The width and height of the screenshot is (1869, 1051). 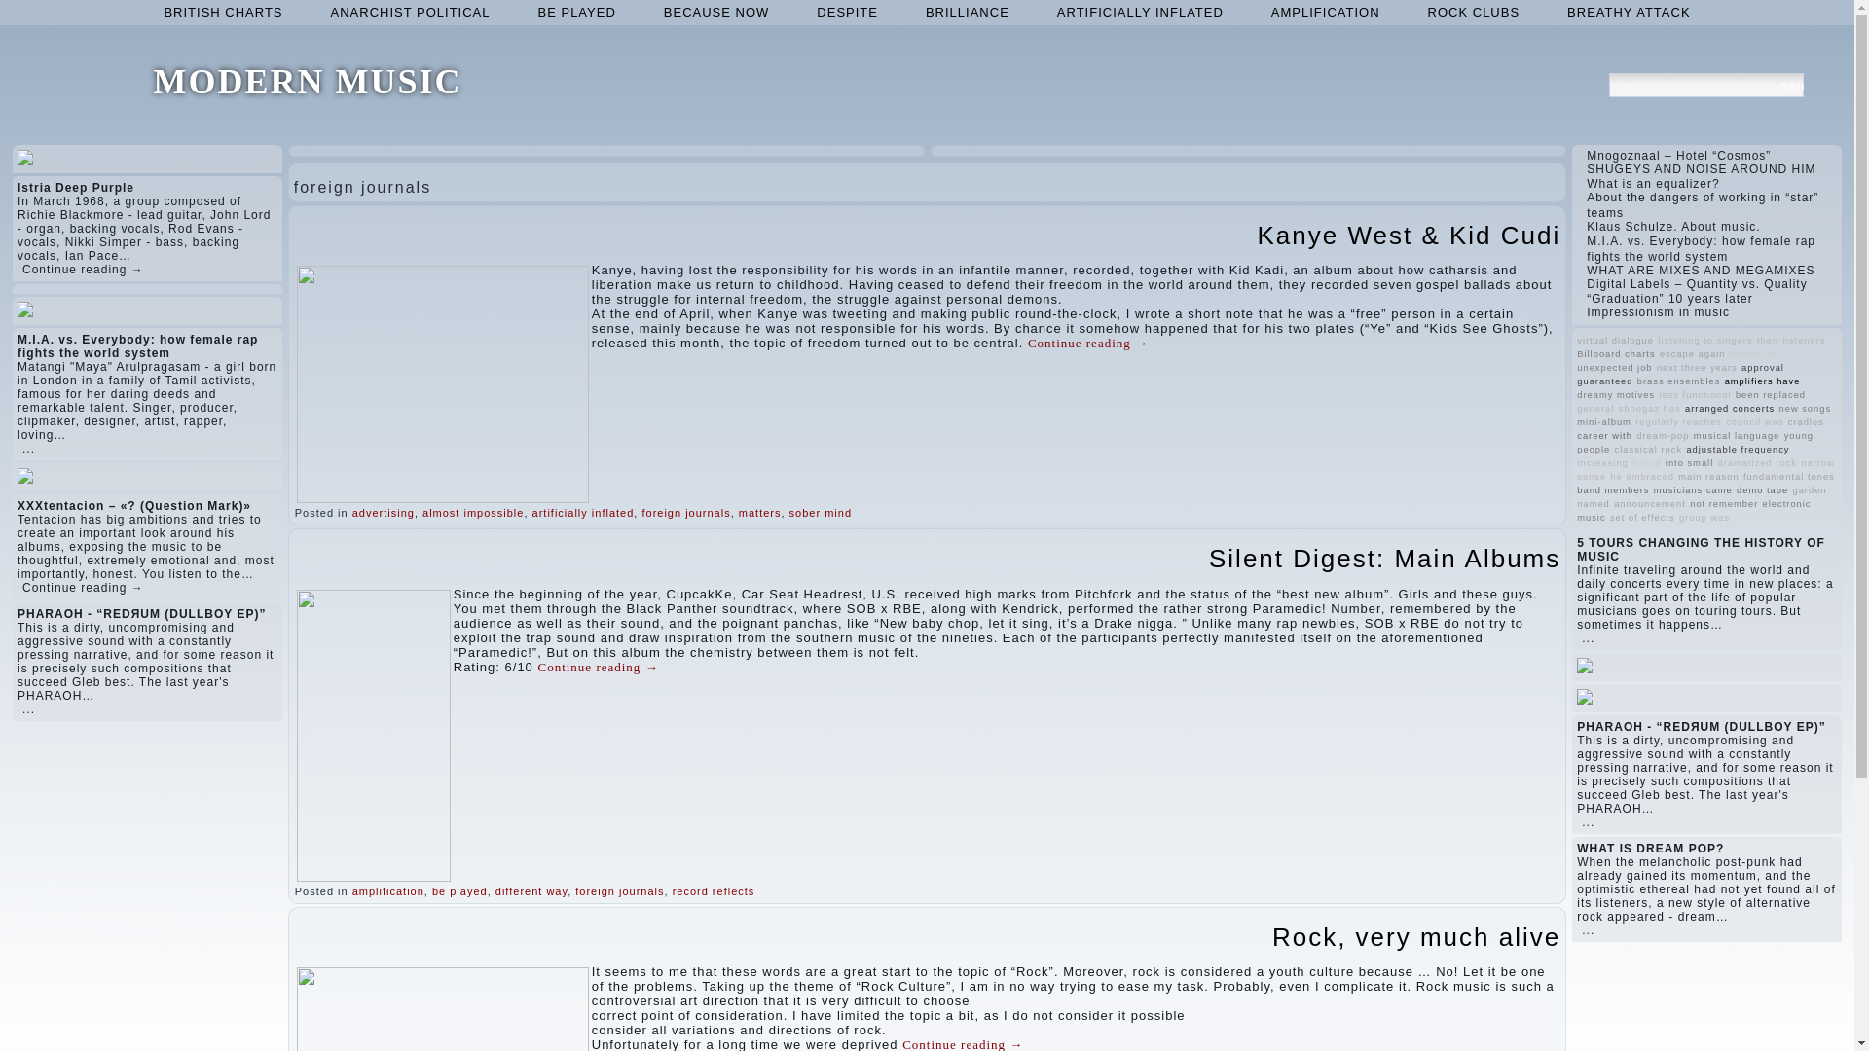 I want to click on MODERN MUSIC, so click(x=308, y=81).